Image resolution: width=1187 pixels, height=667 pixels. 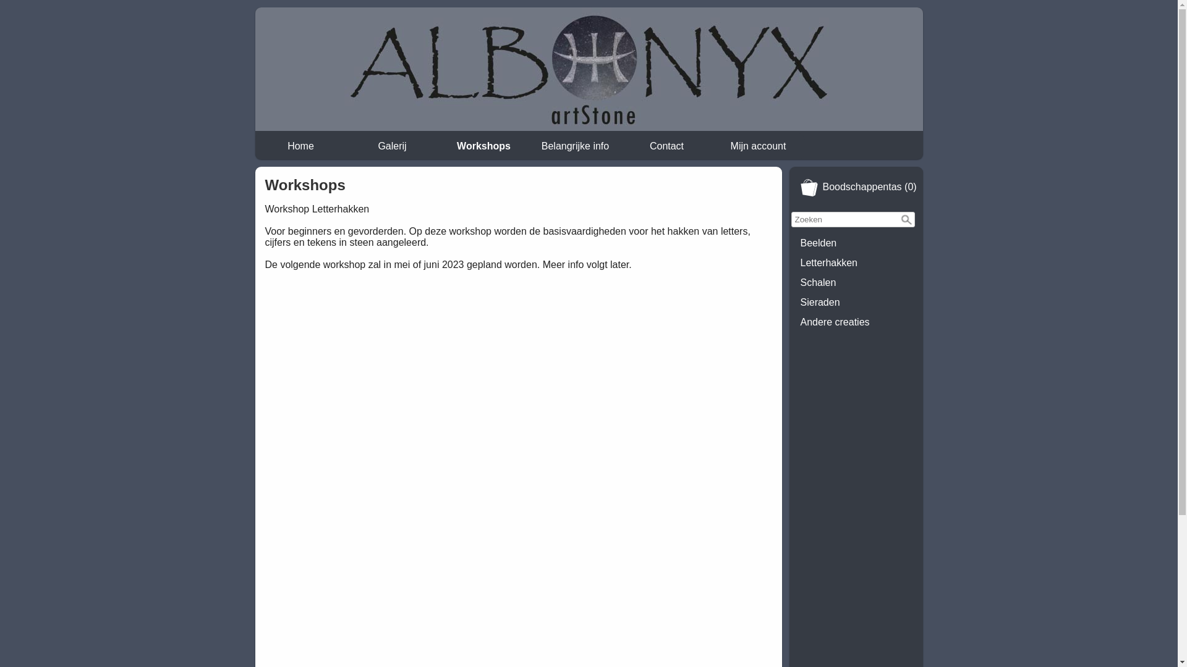 I want to click on Contact, so click(x=666, y=146).